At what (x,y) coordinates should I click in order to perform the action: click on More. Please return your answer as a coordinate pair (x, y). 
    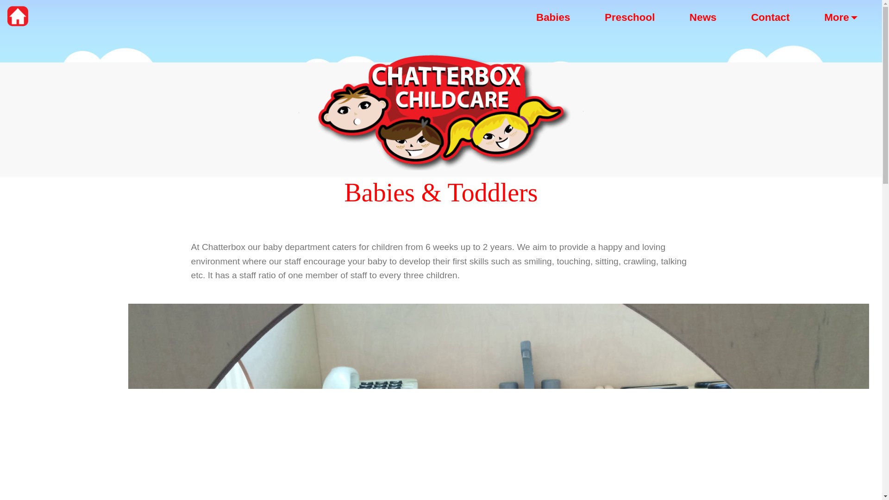
    Looking at the image, I should click on (841, 17).